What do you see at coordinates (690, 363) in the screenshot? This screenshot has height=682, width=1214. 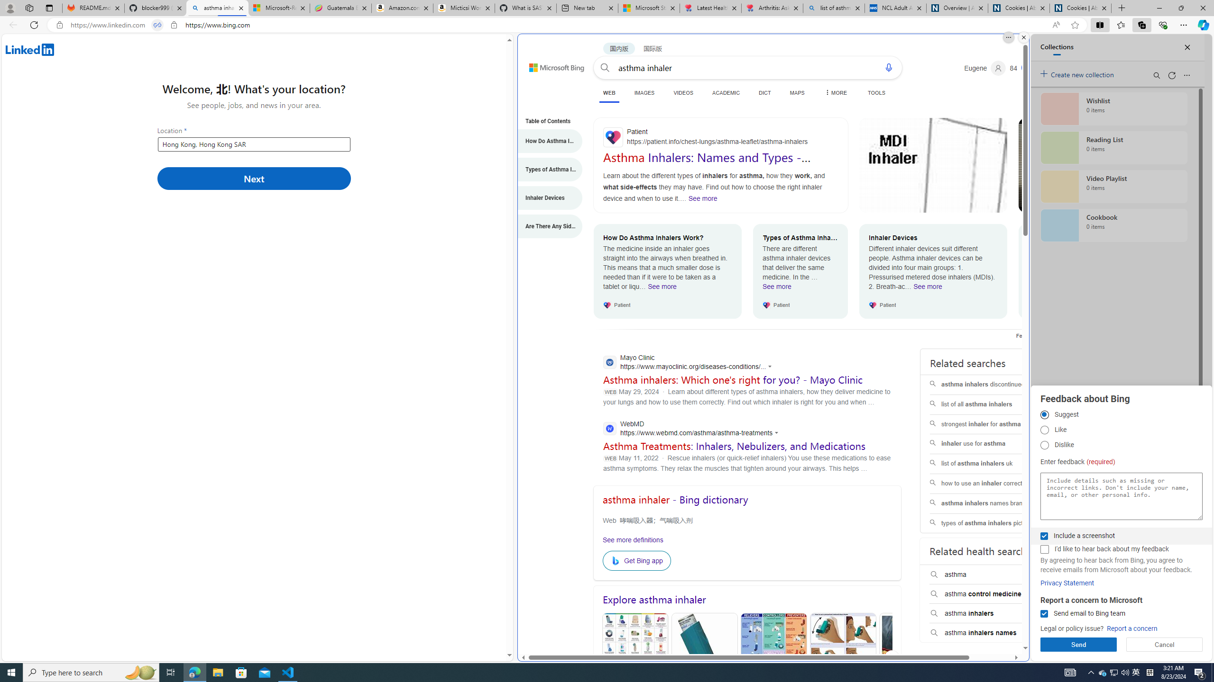 I see `Mayo Clinic` at bounding box center [690, 363].